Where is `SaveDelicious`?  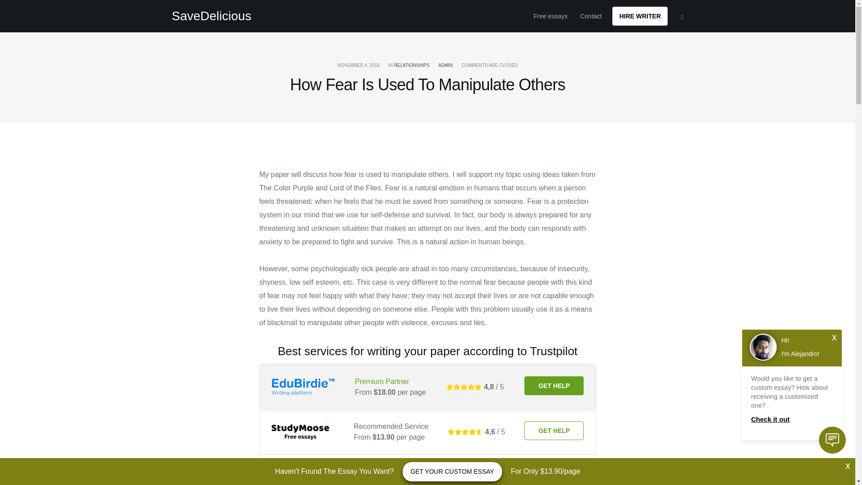
SaveDelicious is located at coordinates (211, 16).